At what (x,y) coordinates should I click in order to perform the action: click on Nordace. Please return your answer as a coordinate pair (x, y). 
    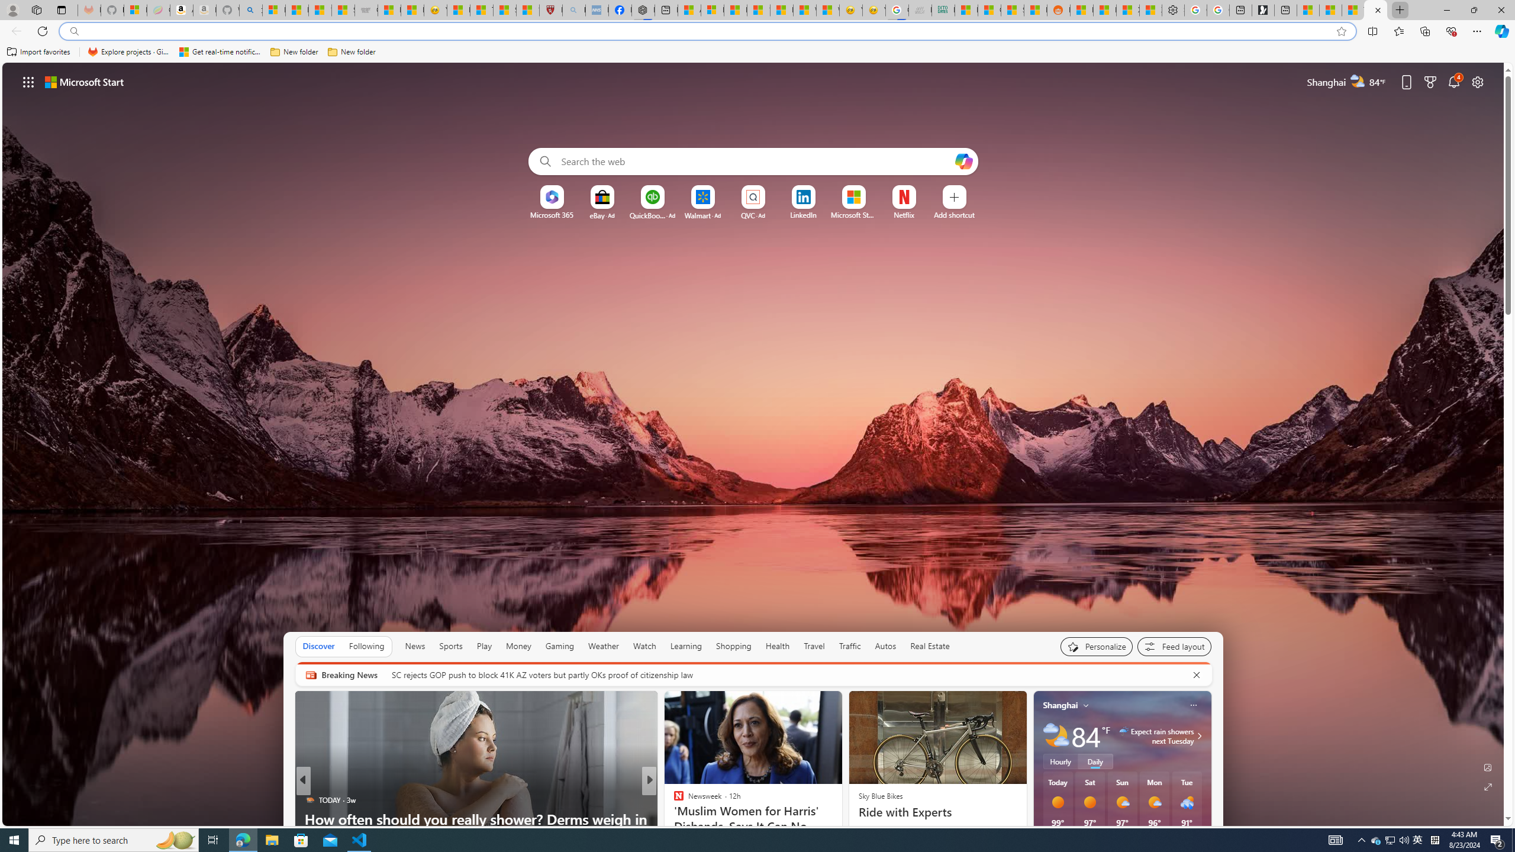
    Looking at the image, I should click on (682, 819).